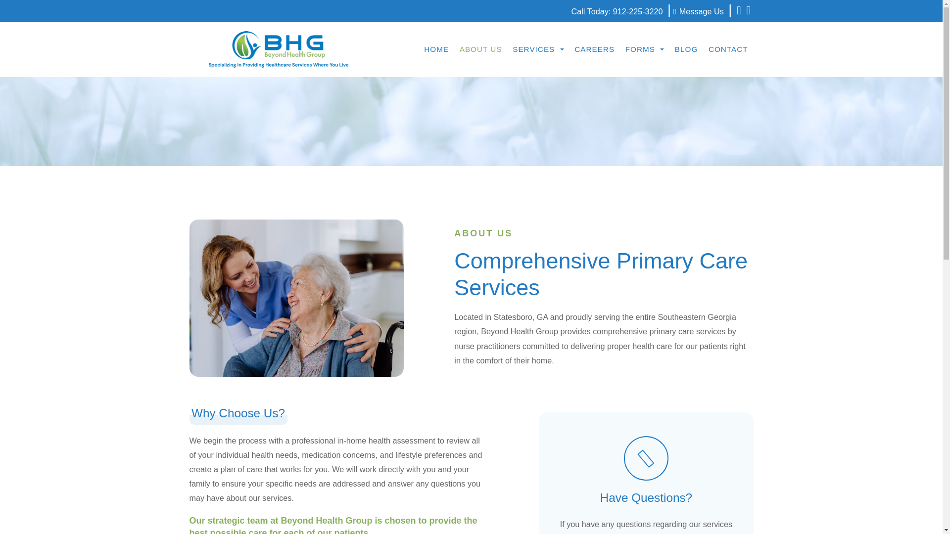 The height and width of the screenshot is (534, 950). I want to click on Forms, so click(645, 49).